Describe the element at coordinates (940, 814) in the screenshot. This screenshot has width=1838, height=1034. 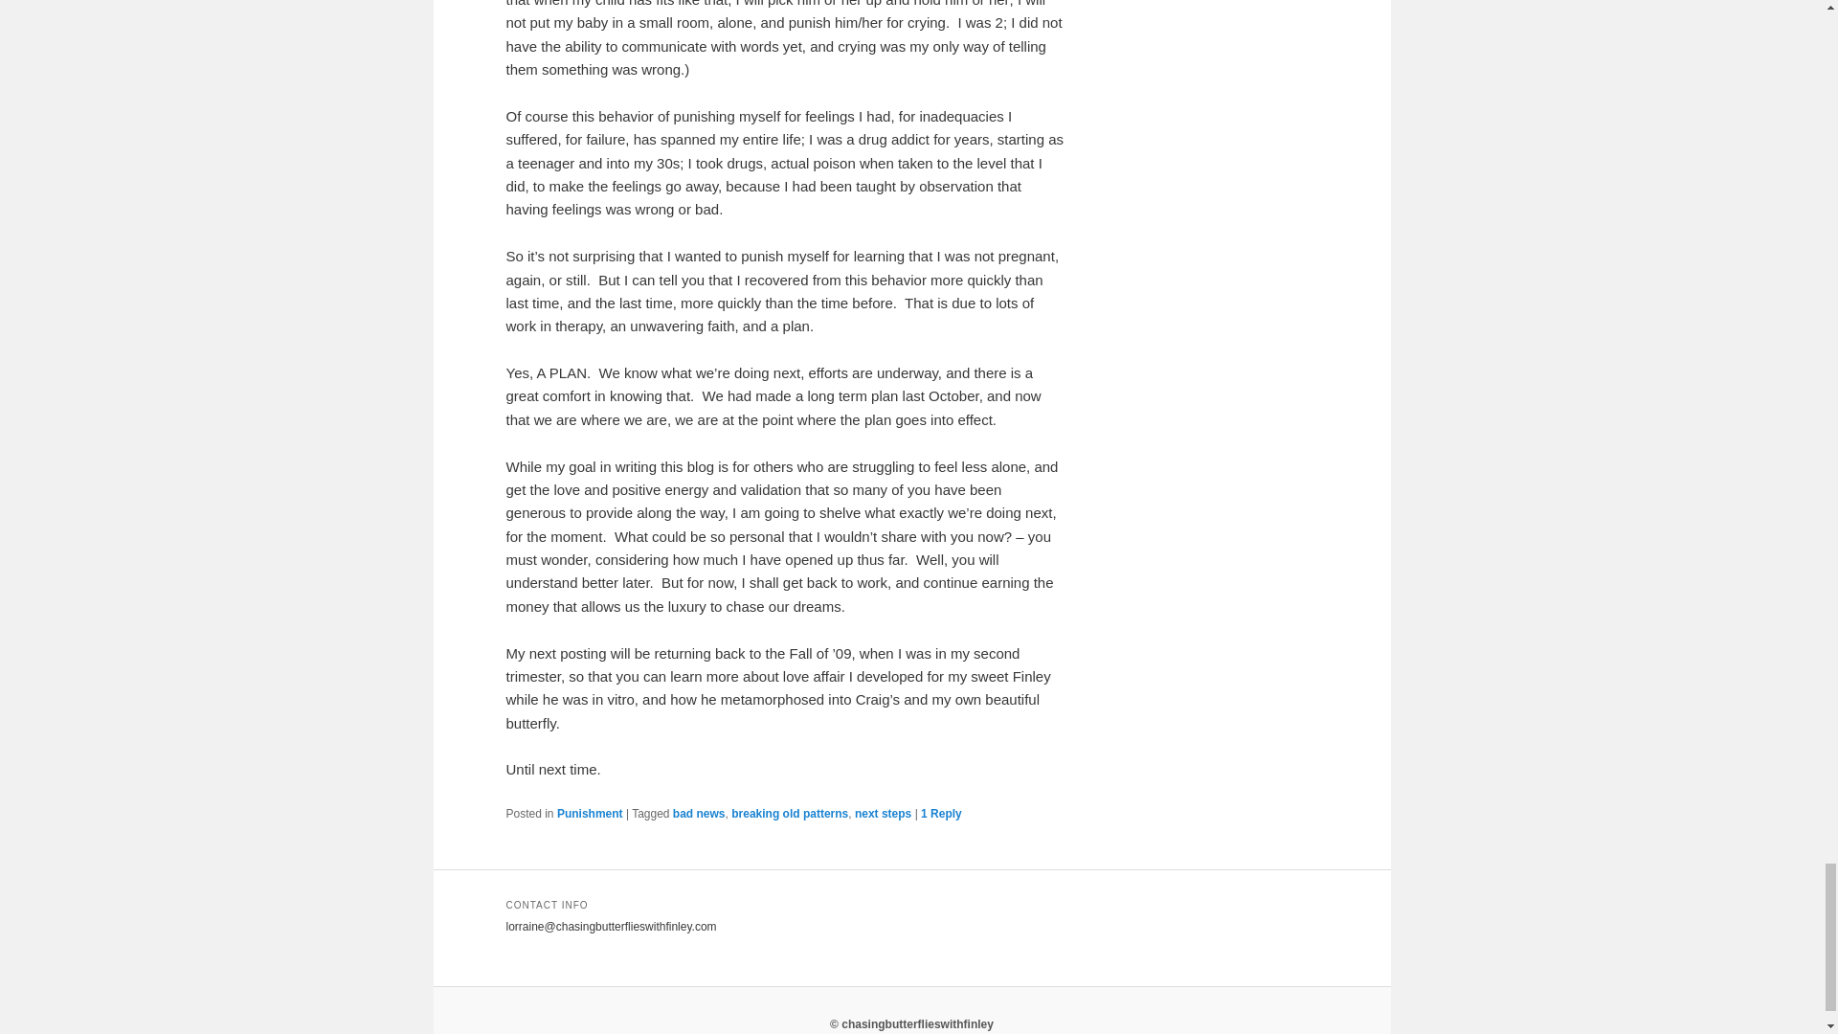
I see `Comment on Punishing My Self` at that location.